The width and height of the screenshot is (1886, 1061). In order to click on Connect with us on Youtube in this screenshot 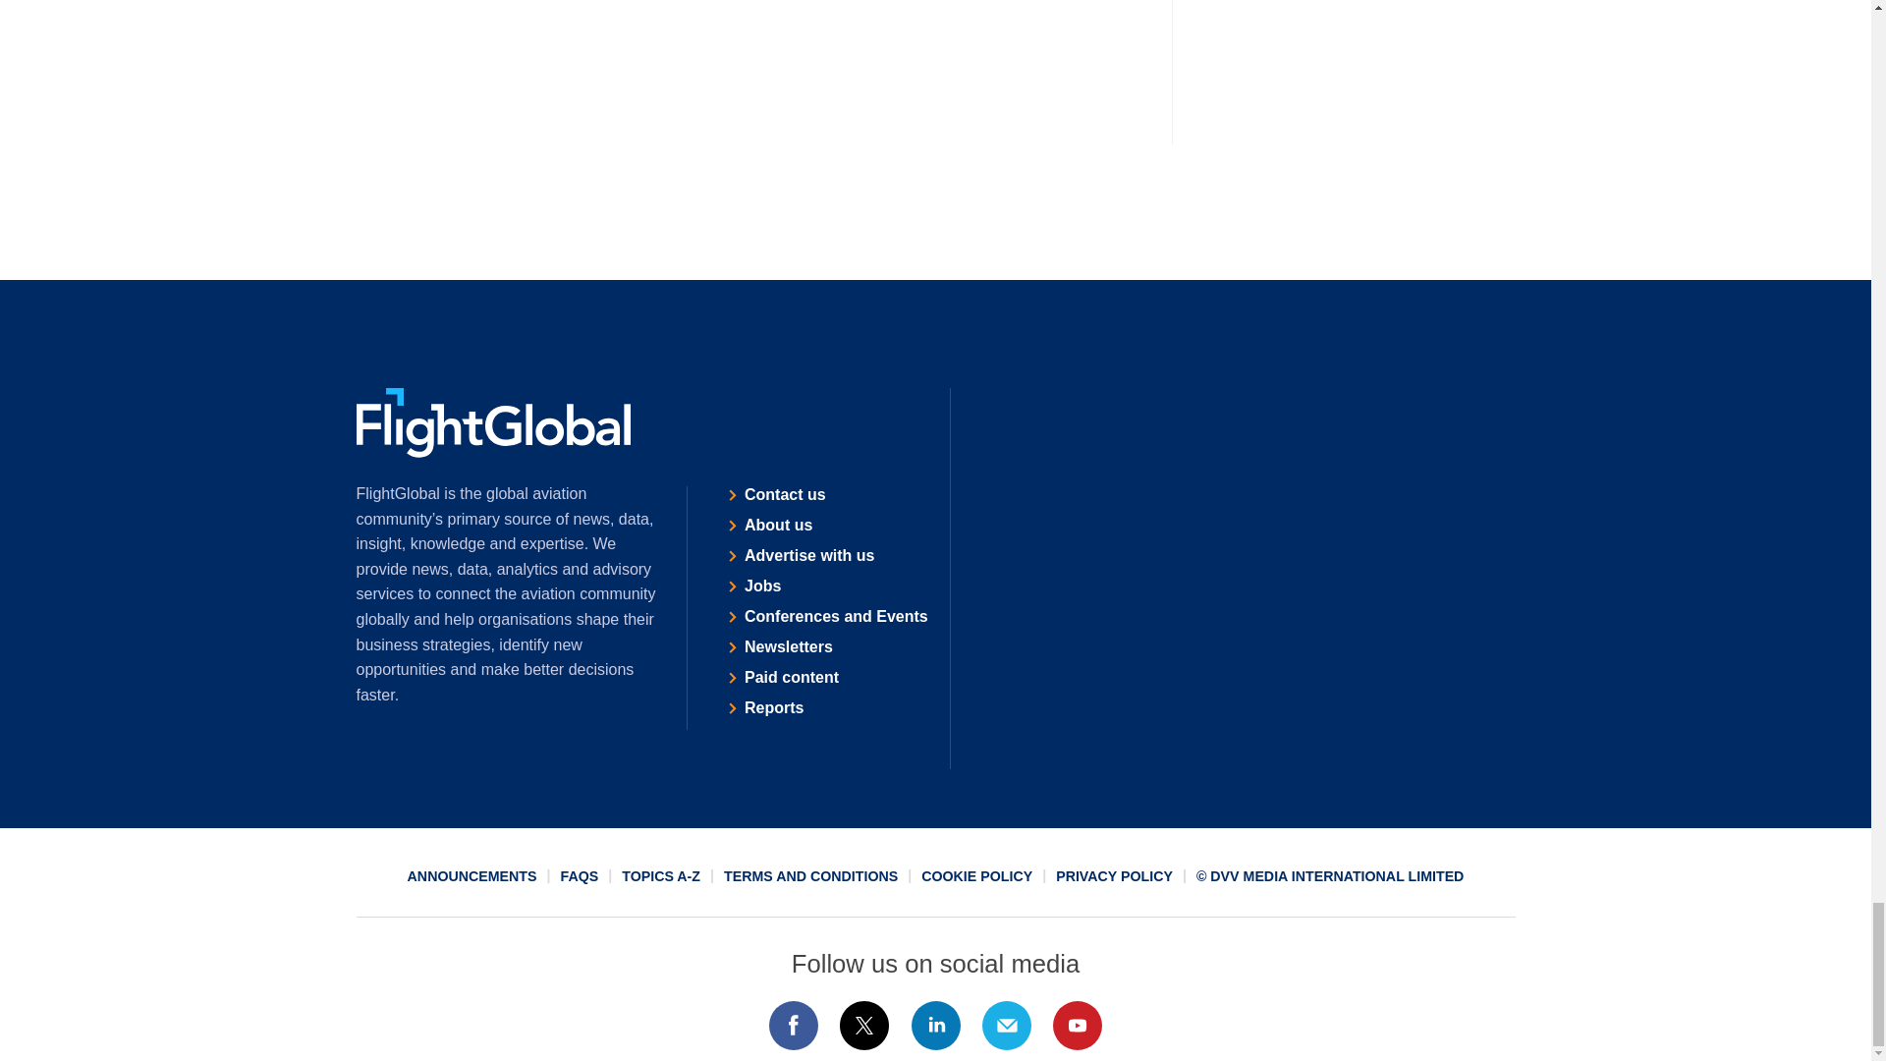, I will do `click(1078, 1026)`.